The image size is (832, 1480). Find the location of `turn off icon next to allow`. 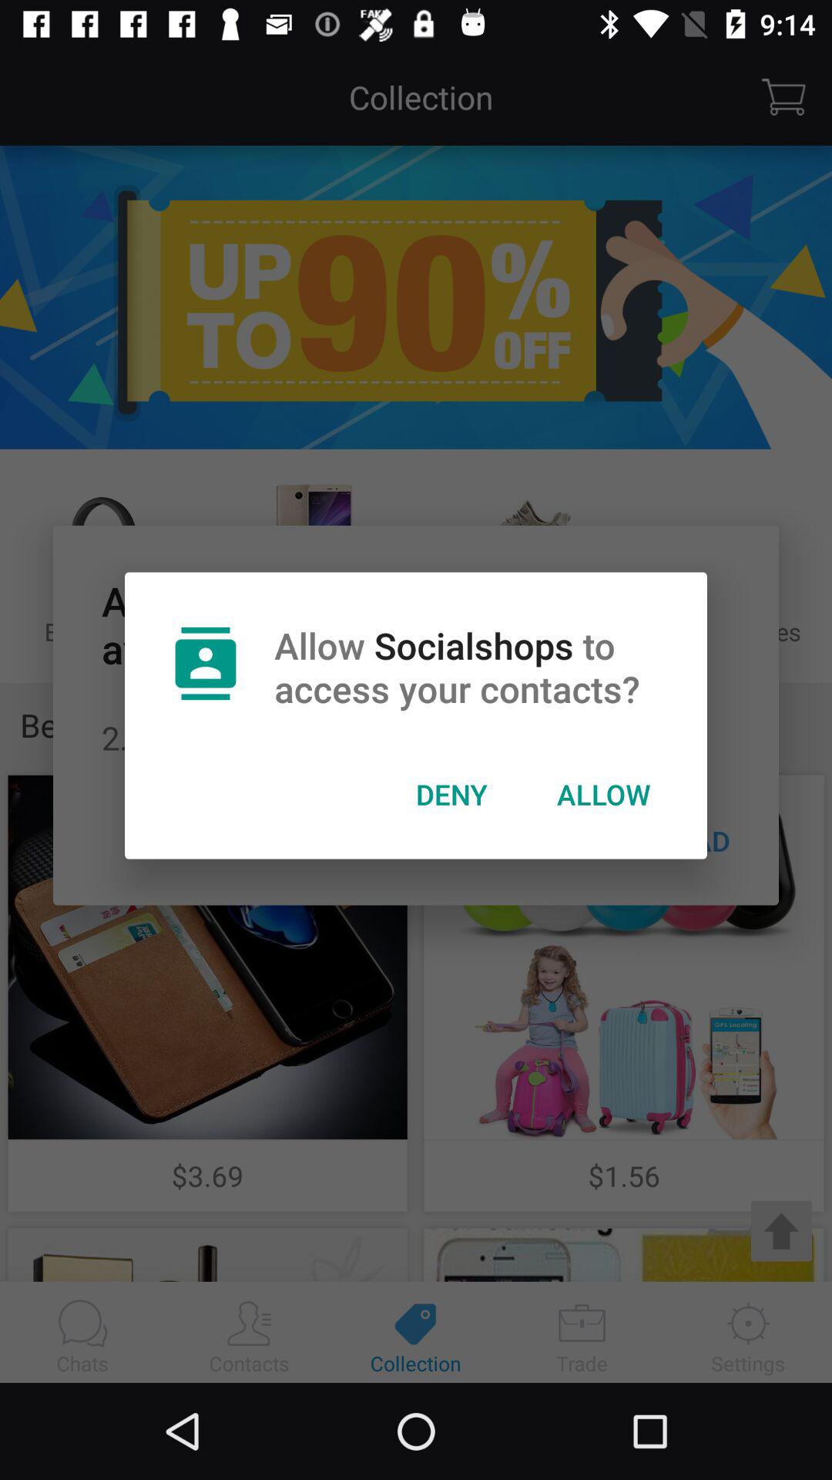

turn off icon next to allow is located at coordinates (451, 794).